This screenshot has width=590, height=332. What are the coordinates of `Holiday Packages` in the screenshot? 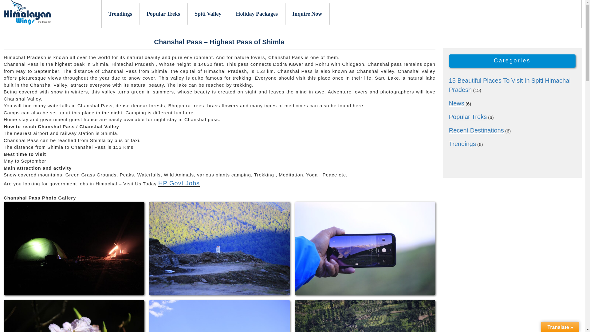 It's located at (258, 14).